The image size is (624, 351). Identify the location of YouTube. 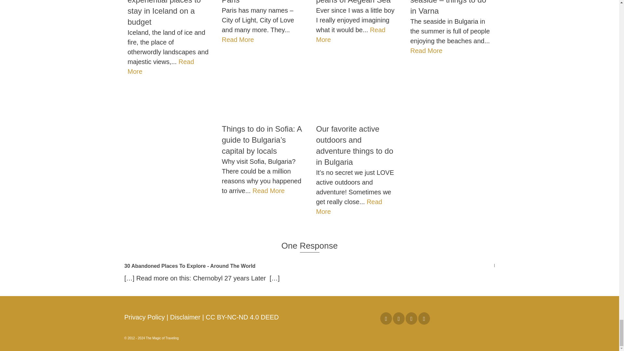
(411, 318).